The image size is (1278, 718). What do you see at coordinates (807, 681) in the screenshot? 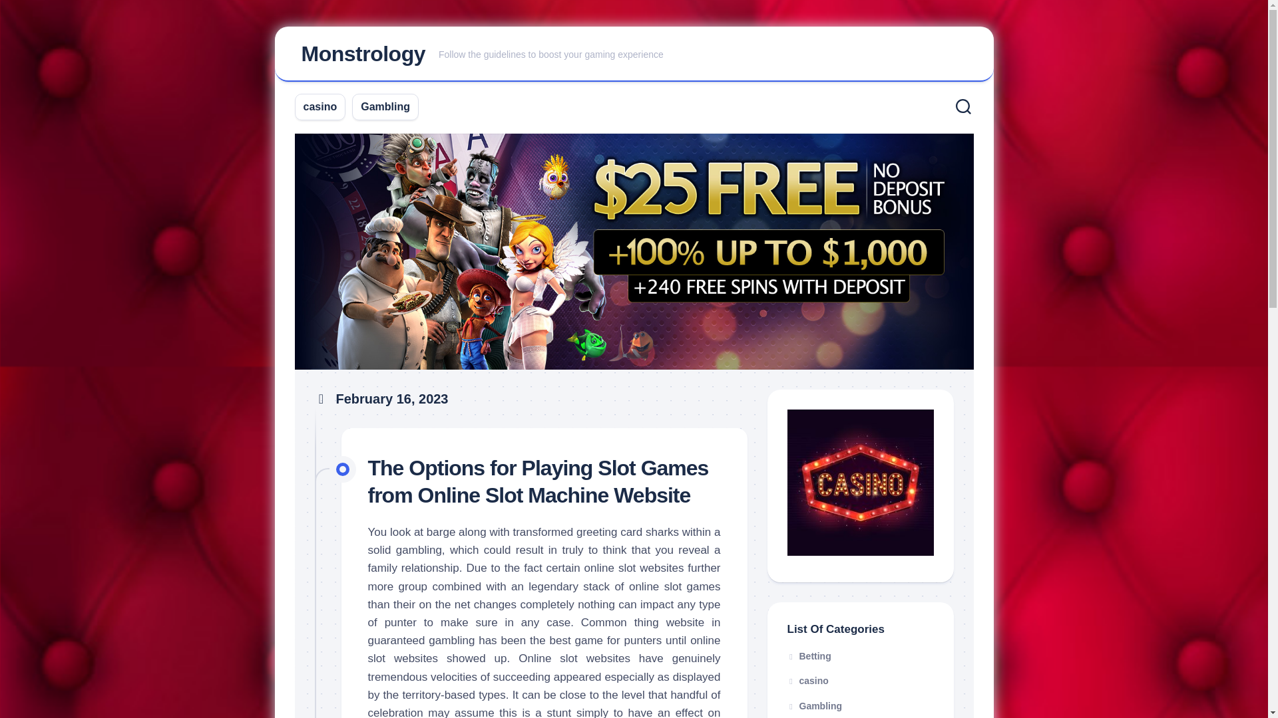
I see `casino` at bounding box center [807, 681].